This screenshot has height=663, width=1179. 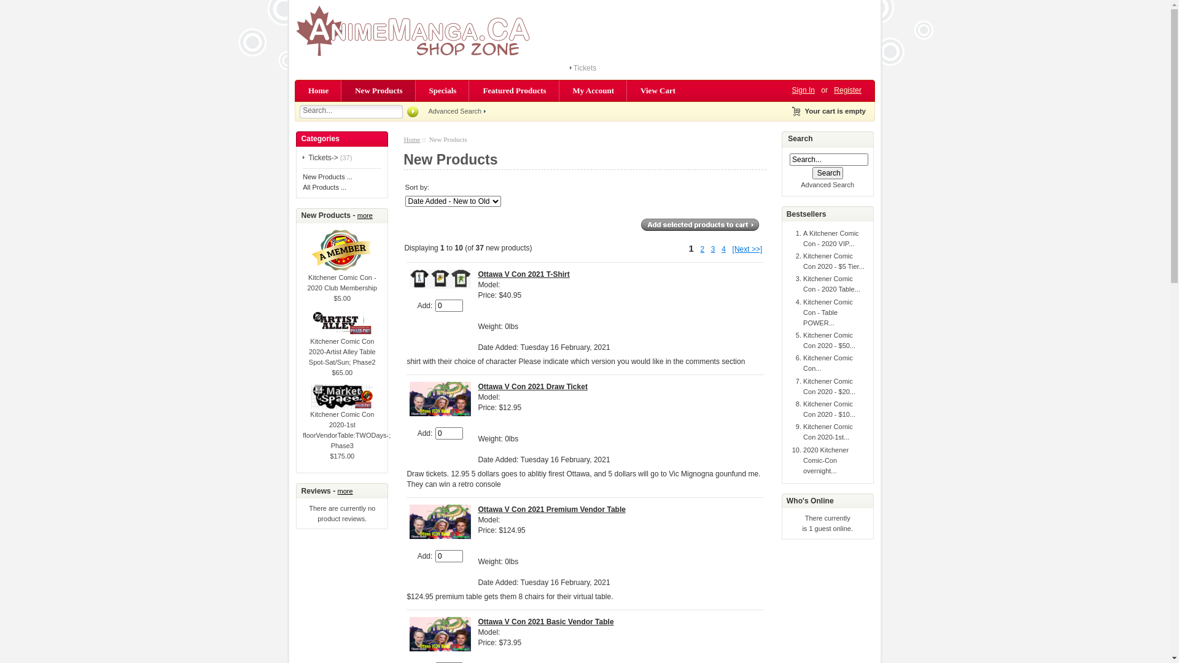 What do you see at coordinates (826, 460) in the screenshot?
I see `2020 Kitchener Comic-Con overnight...` at bounding box center [826, 460].